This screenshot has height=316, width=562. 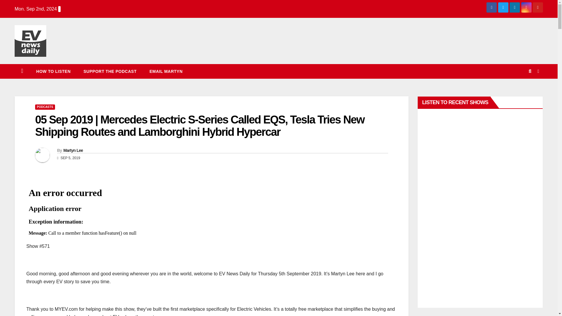 I want to click on EMAIL MARTYN, so click(x=166, y=71).